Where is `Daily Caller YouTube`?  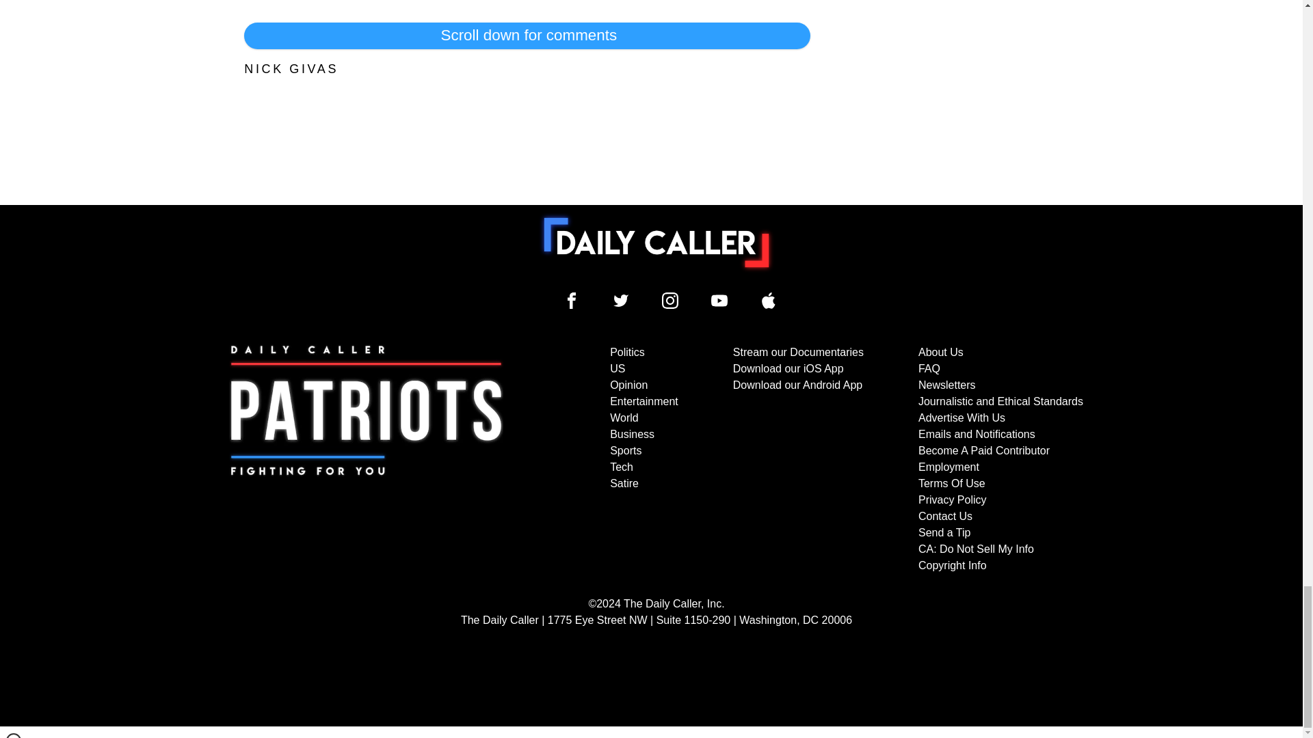 Daily Caller YouTube is located at coordinates (769, 301).